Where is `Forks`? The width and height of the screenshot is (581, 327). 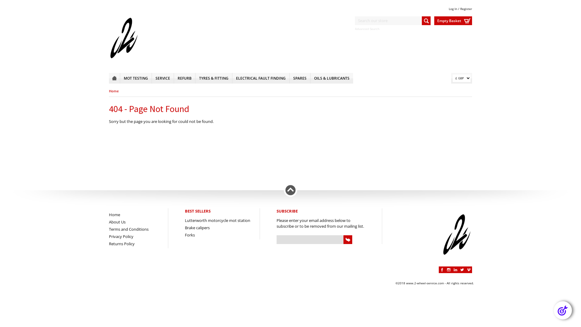
Forks is located at coordinates (190, 235).